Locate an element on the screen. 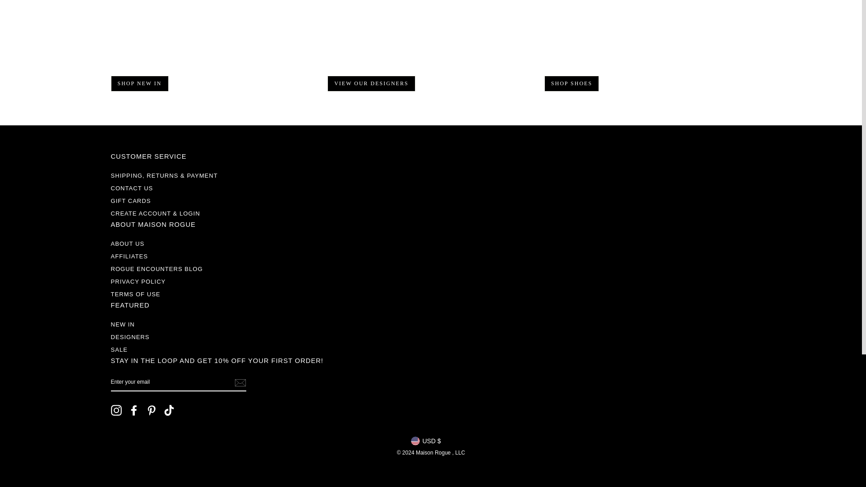 The width and height of the screenshot is (866, 487). Maison Rogue on Facebook is located at coordinates (134, 410).